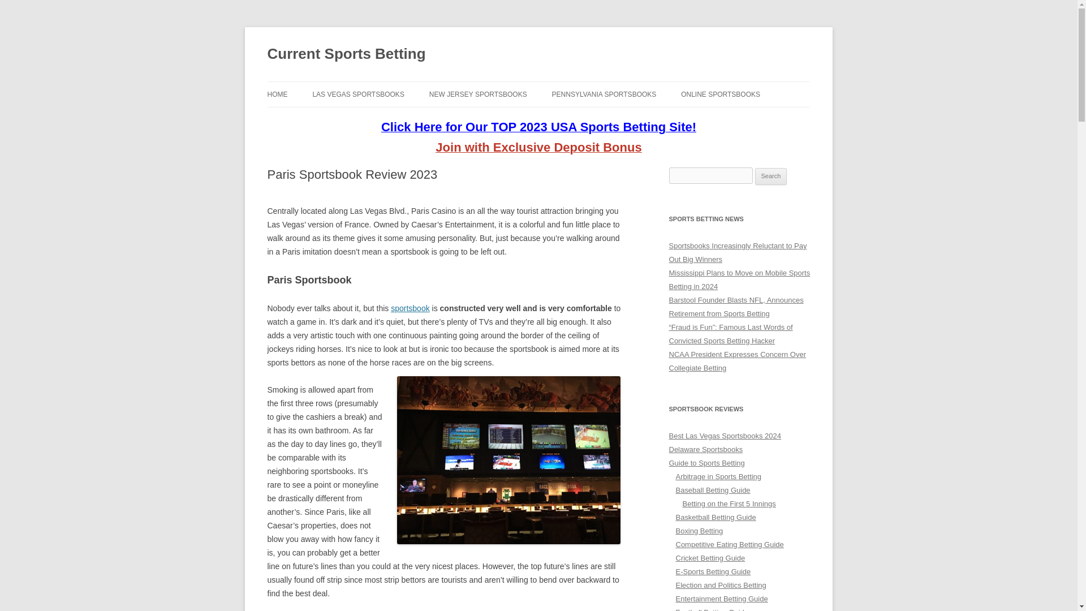 This screenshot has width=1086, height=611. What do you see at coordinates (721, 94) in the screenshot?
I see `ONLINE SPORTSBOOKS` at bounding box center [721, 94].